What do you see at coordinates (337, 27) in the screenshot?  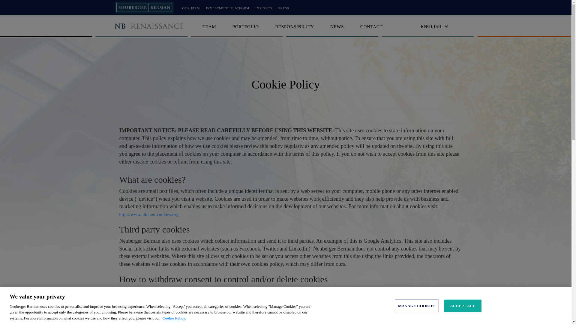 I see `NEWS` at bounding box center [337, 27].